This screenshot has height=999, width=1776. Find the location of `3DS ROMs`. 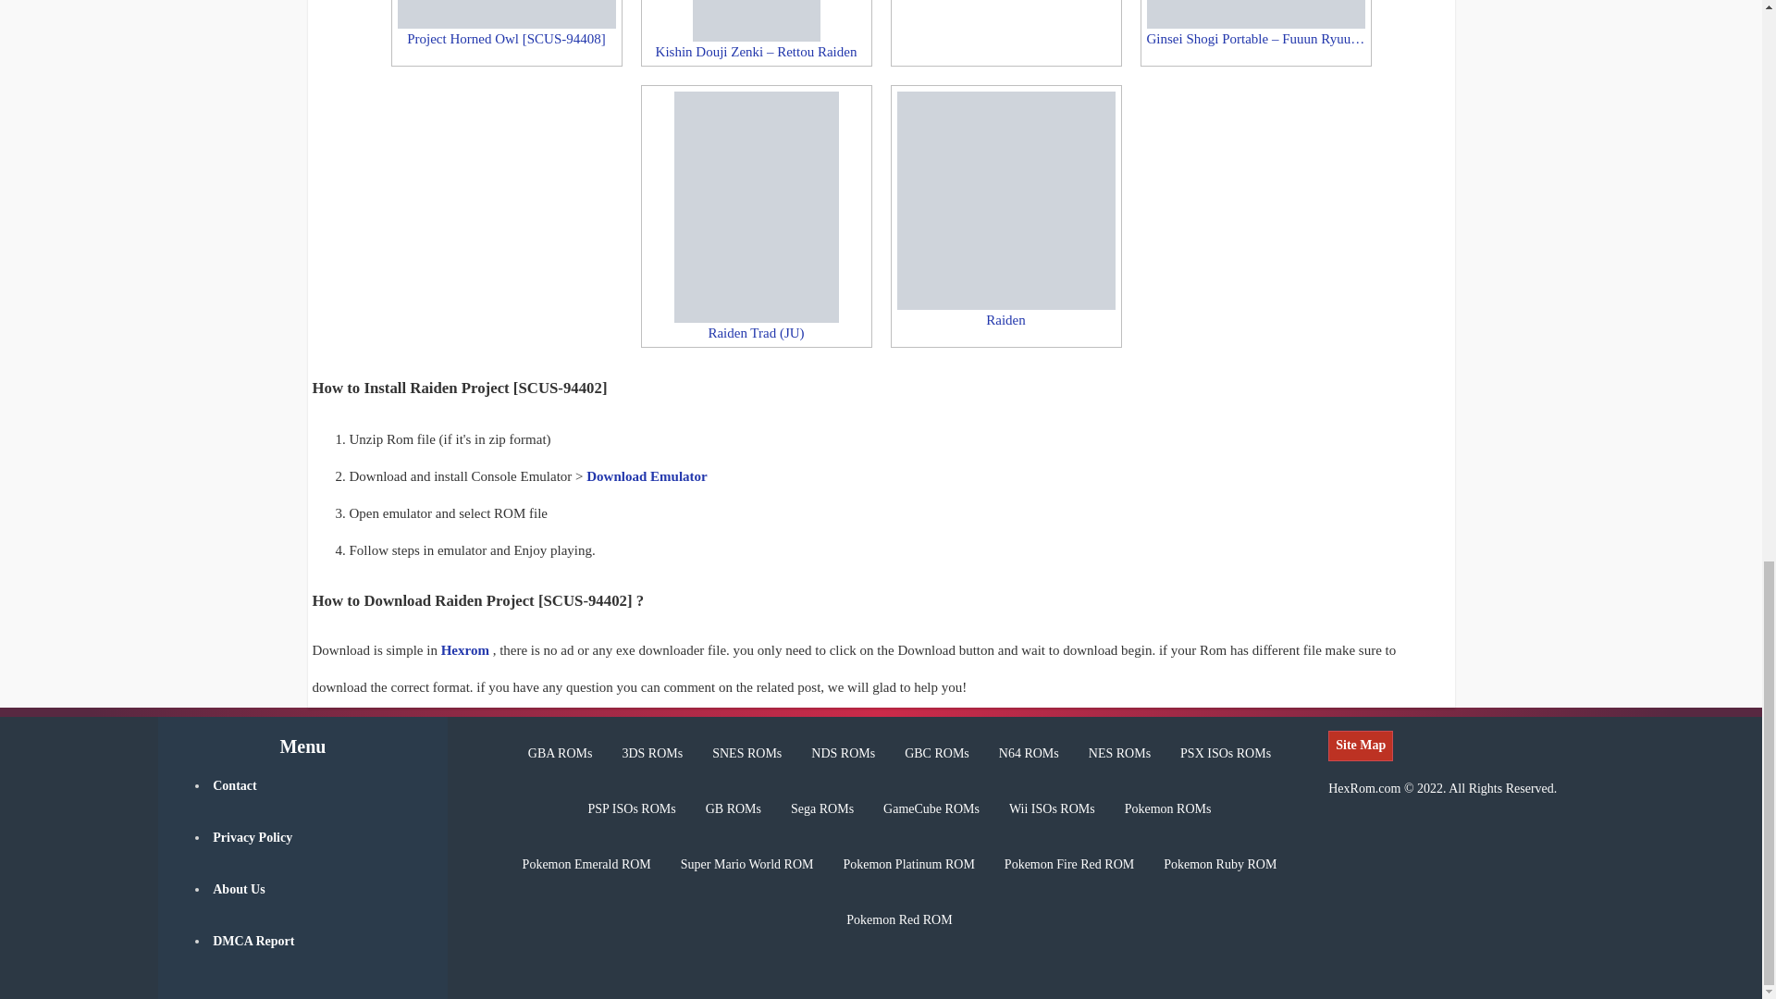

3DS ROMs is located at coordinates (652, 757).